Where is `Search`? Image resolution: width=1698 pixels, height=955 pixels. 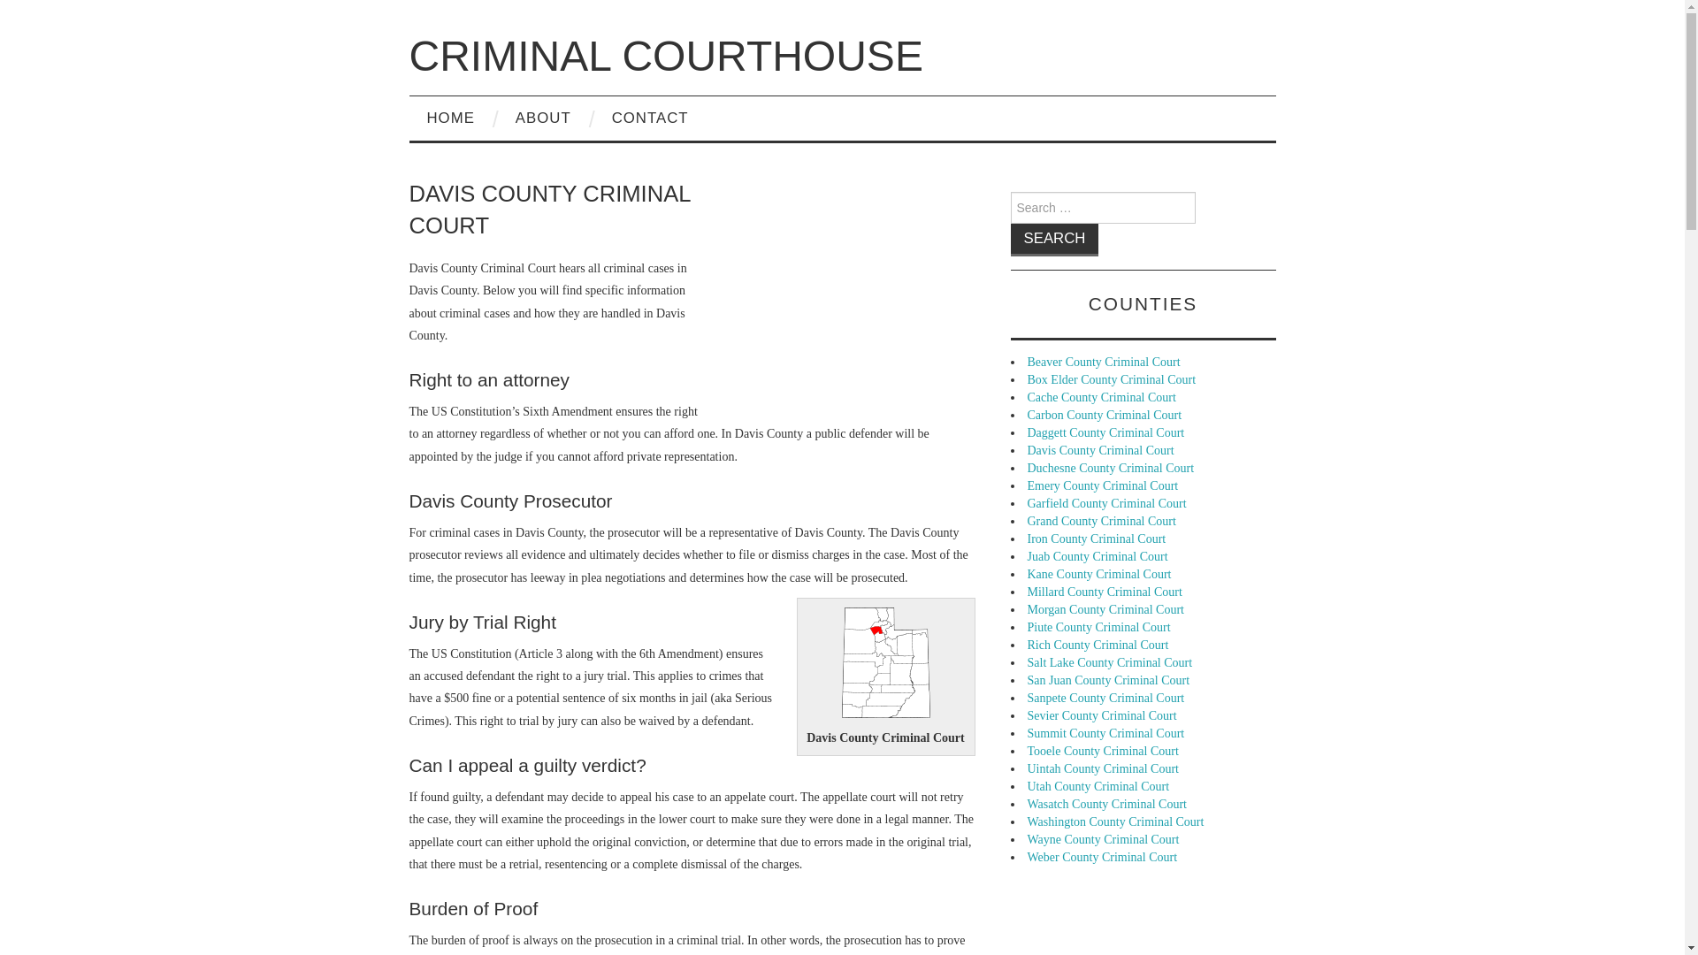 Search is located at coordinates (1054, 240).